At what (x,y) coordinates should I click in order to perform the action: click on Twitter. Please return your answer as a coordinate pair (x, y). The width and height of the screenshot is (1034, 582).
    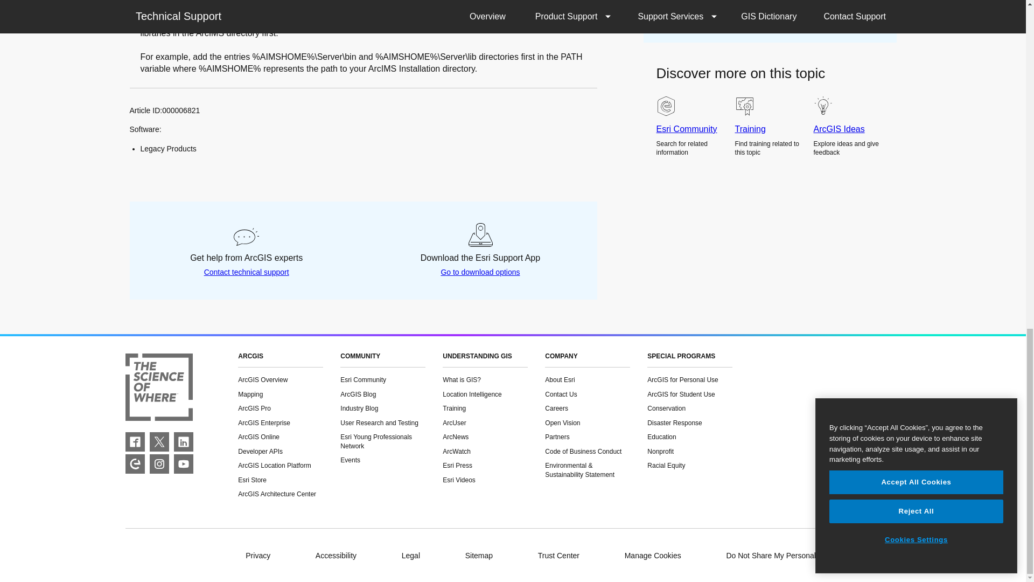
    Looking at the image, I should click on (159, 442).